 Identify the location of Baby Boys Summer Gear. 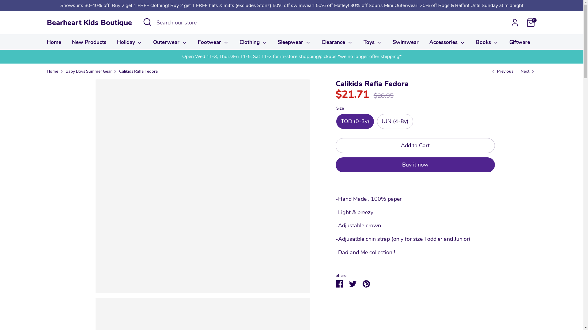
(89, 71).